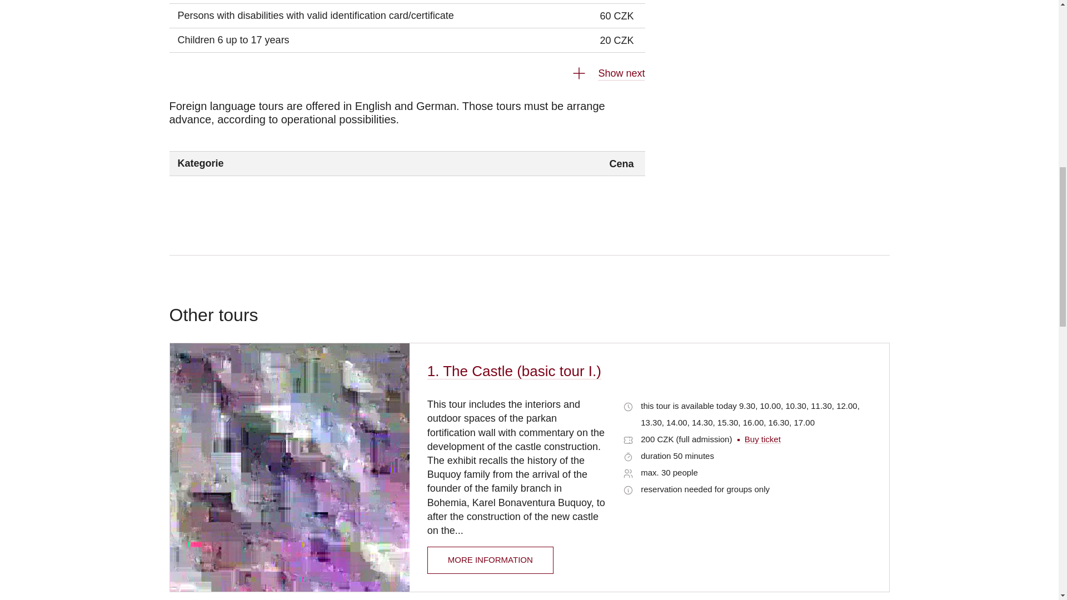 This screenshot has height=600, width=1067. What do you see at coordinates (628, 457) in the screenshot?
I see `71B5B7E7-ACEA-4214-84EB-20FF073CEC43` at bounding box center [628, 457].